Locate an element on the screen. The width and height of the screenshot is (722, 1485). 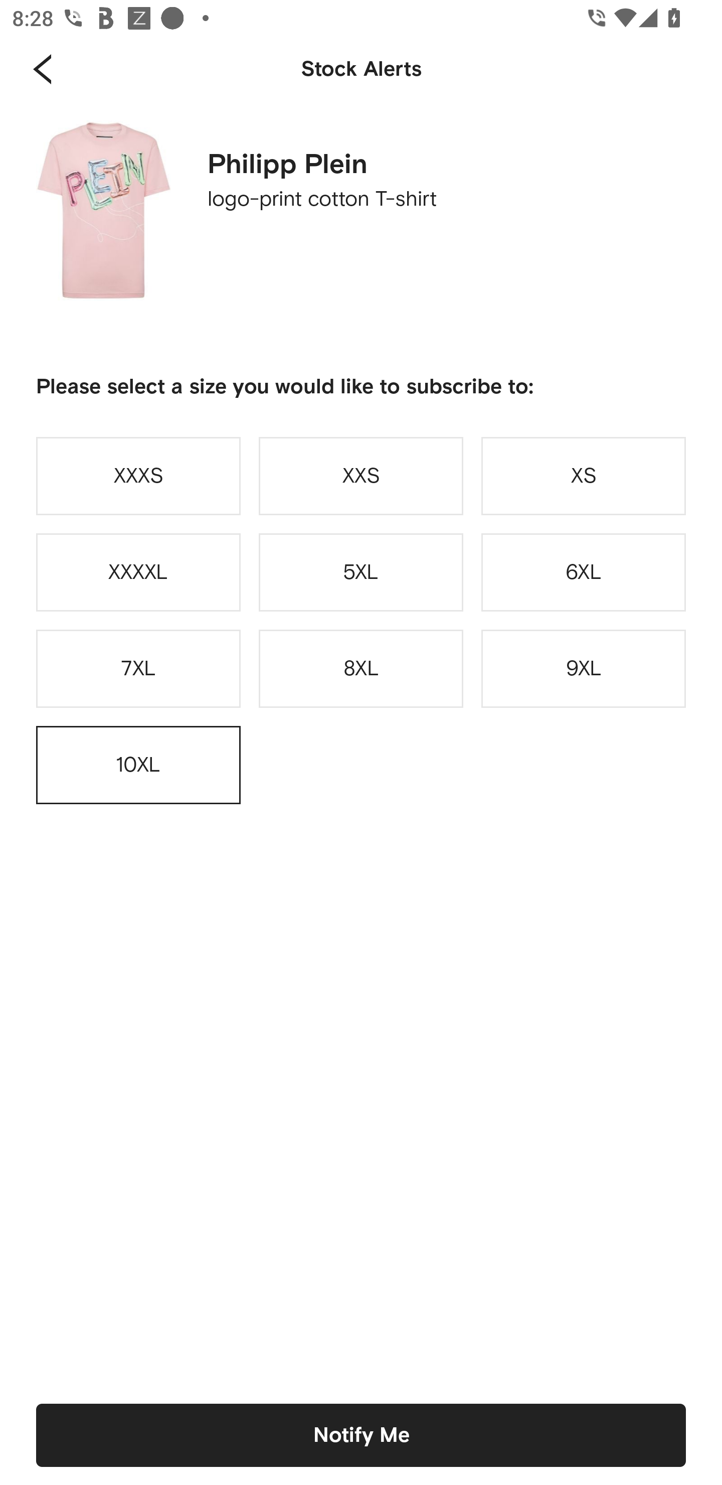
8XL is located at coordinates (361, 669).